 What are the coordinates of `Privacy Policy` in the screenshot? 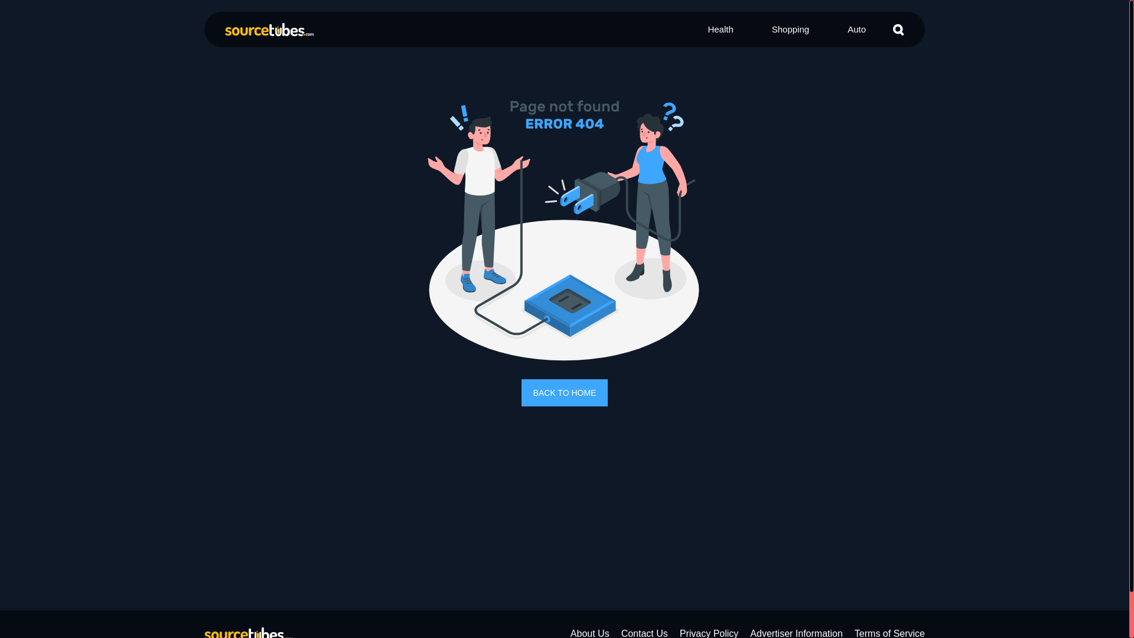 It's located at (709, 633).